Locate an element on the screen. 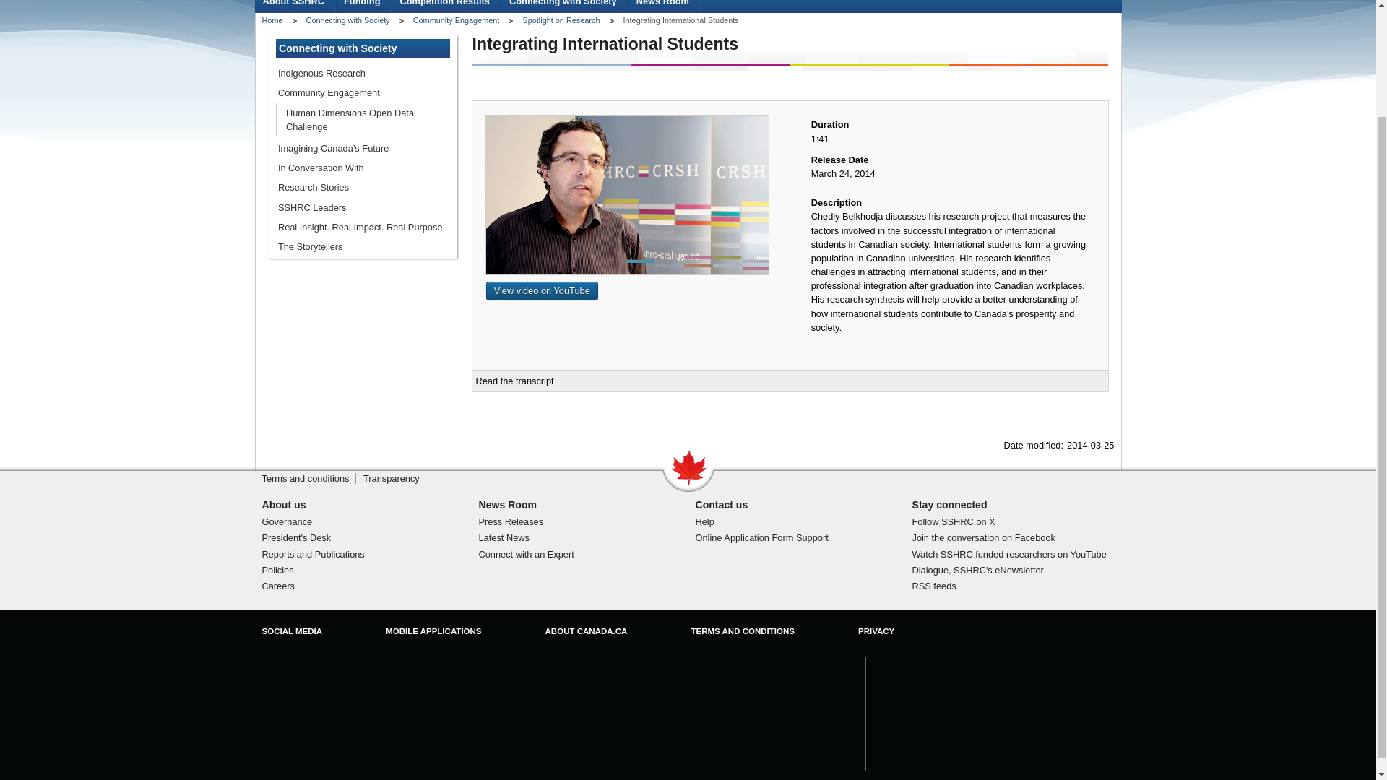  Human Dimensions Open Data Challenge is located at coordinates (367, 120).